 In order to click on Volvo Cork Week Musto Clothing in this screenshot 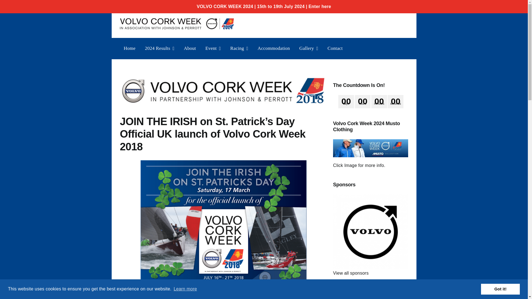, I will do `click(370, 148)`.